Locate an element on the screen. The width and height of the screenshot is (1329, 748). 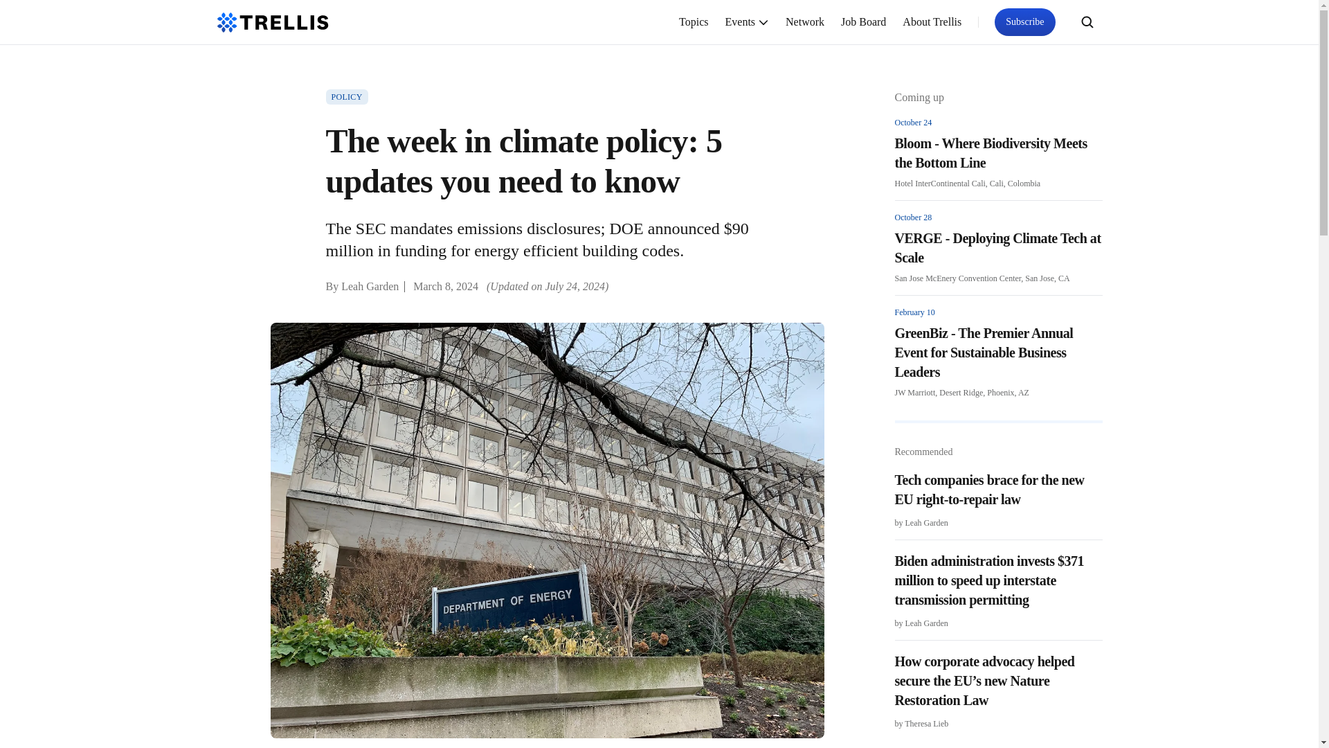
Topics is located at coordinates (694, 22).